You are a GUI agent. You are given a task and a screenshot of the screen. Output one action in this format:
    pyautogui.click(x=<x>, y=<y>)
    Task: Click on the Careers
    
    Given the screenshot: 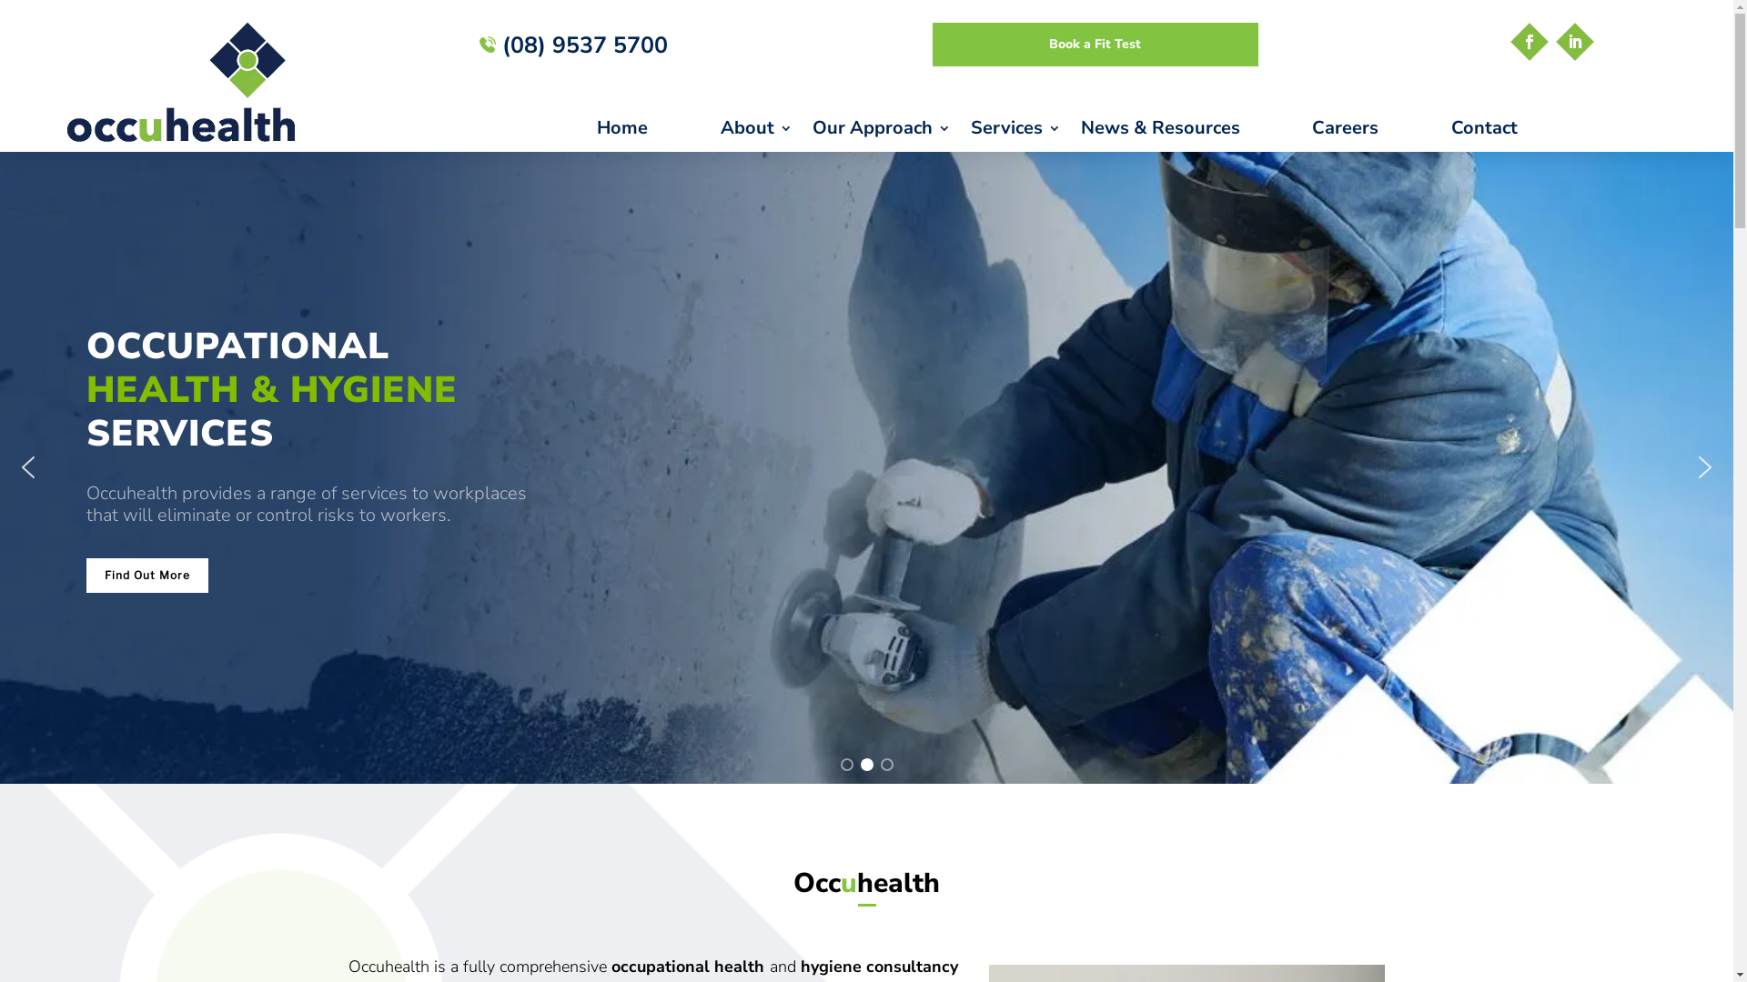 What is the action you would take?
    pyautogui.click(x=1372, y=131)
    